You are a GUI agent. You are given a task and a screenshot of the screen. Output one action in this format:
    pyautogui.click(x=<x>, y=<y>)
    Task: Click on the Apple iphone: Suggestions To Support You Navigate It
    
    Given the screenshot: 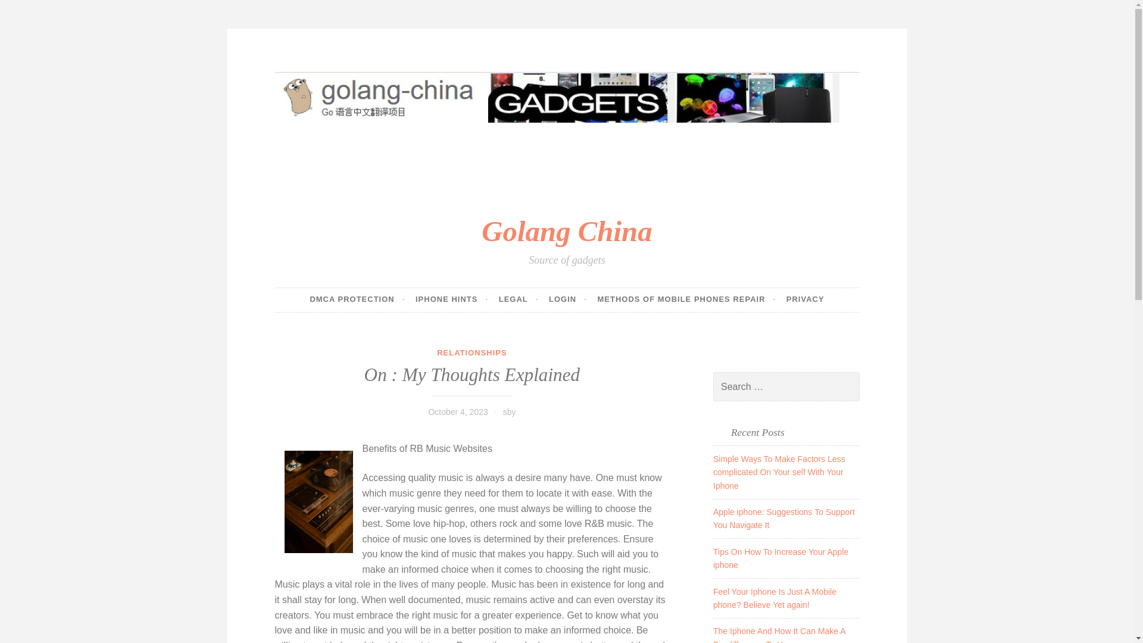 What is the action you would take?
    pyautogui.click(x=784, y=518)
    